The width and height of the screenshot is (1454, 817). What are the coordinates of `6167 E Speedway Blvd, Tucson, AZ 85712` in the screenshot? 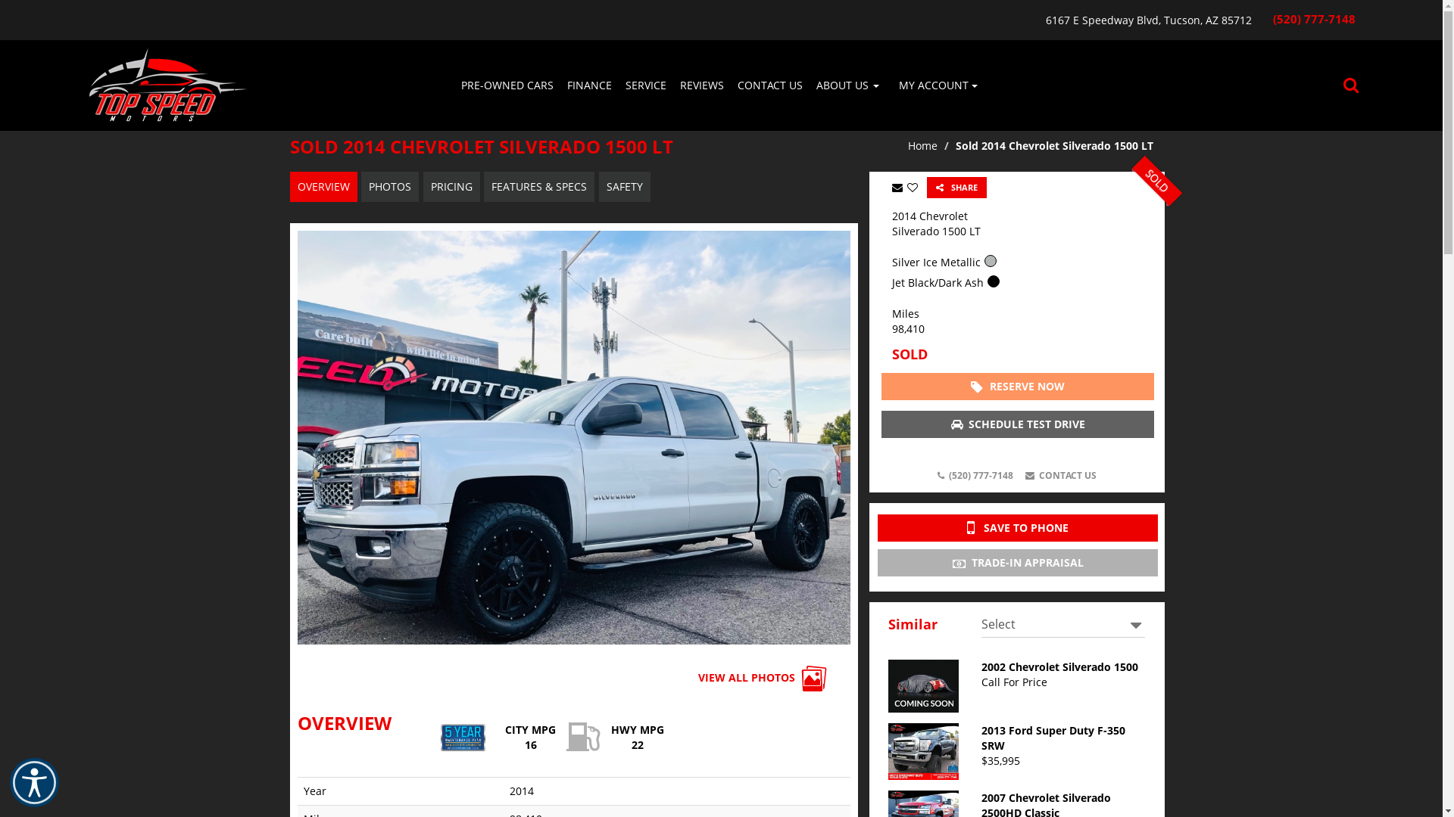 It's located at (669, 20).